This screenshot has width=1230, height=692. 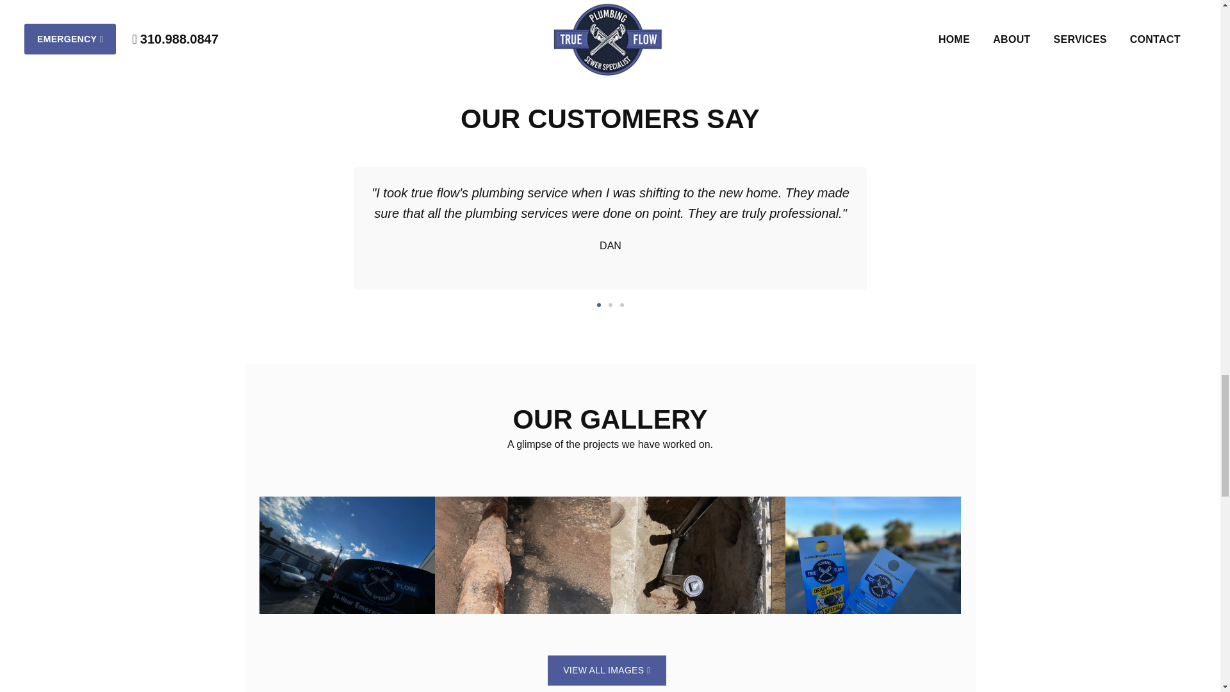 What do you see at coordinates (607, 670) in the screenshot?
I see `VIEW ALL IMAGES` at bounding box center [607, 670].